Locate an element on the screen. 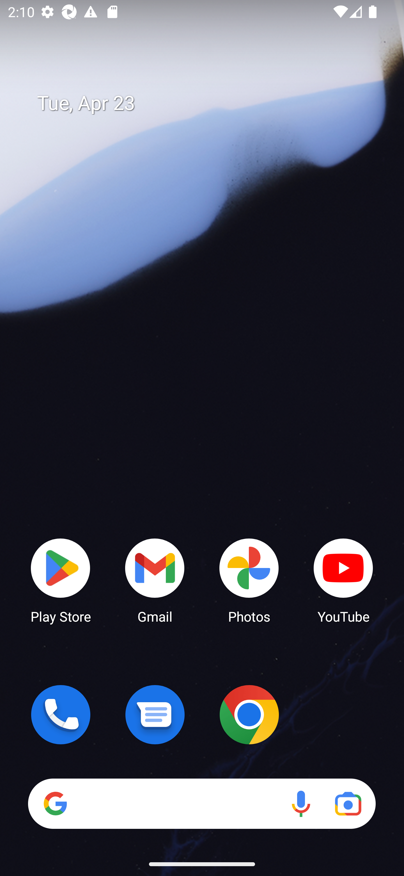 The image size is (404, 876). Search Voice search Google Lens is located at coordinates (202, 804).